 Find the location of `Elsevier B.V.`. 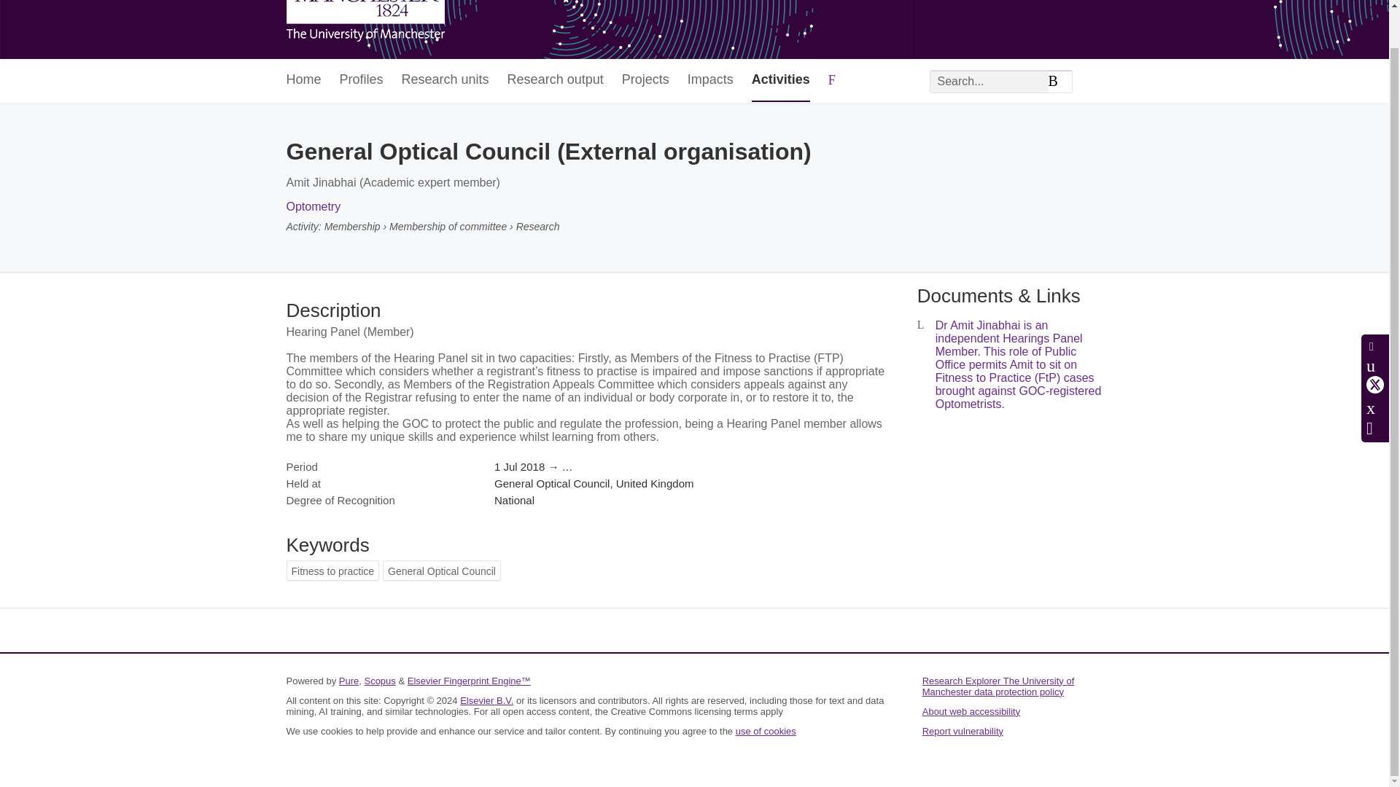

Elsevier B.V. is located at coordinates (487, 700).